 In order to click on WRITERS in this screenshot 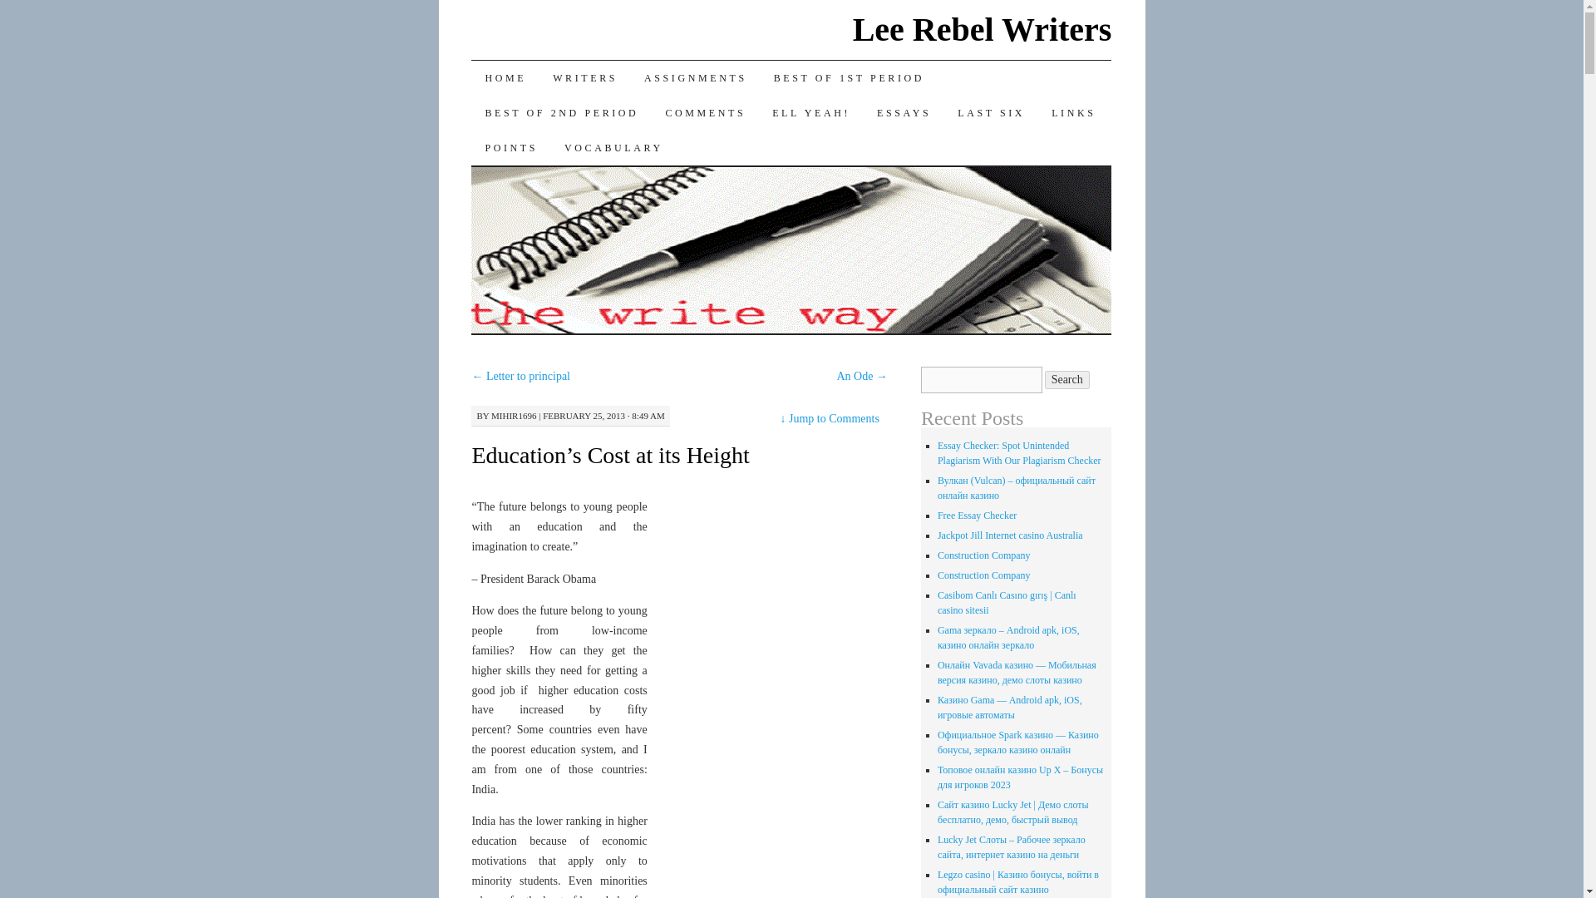, I will do `click(584, 78)`.